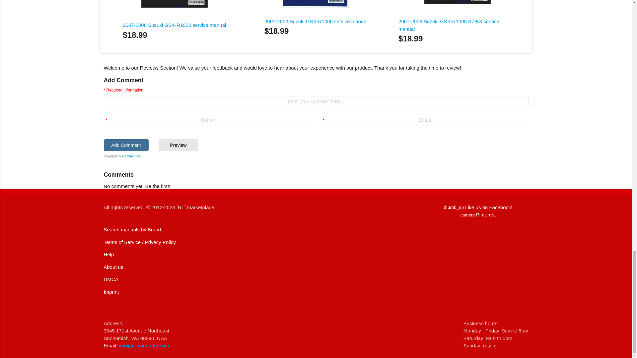 The width and height of the screenshot is (637, 358). Describe the element at coordinates (132, 229) in the screenshot. I see `2007-2008 Suzuki GSX-R1000 service manual` at that location.